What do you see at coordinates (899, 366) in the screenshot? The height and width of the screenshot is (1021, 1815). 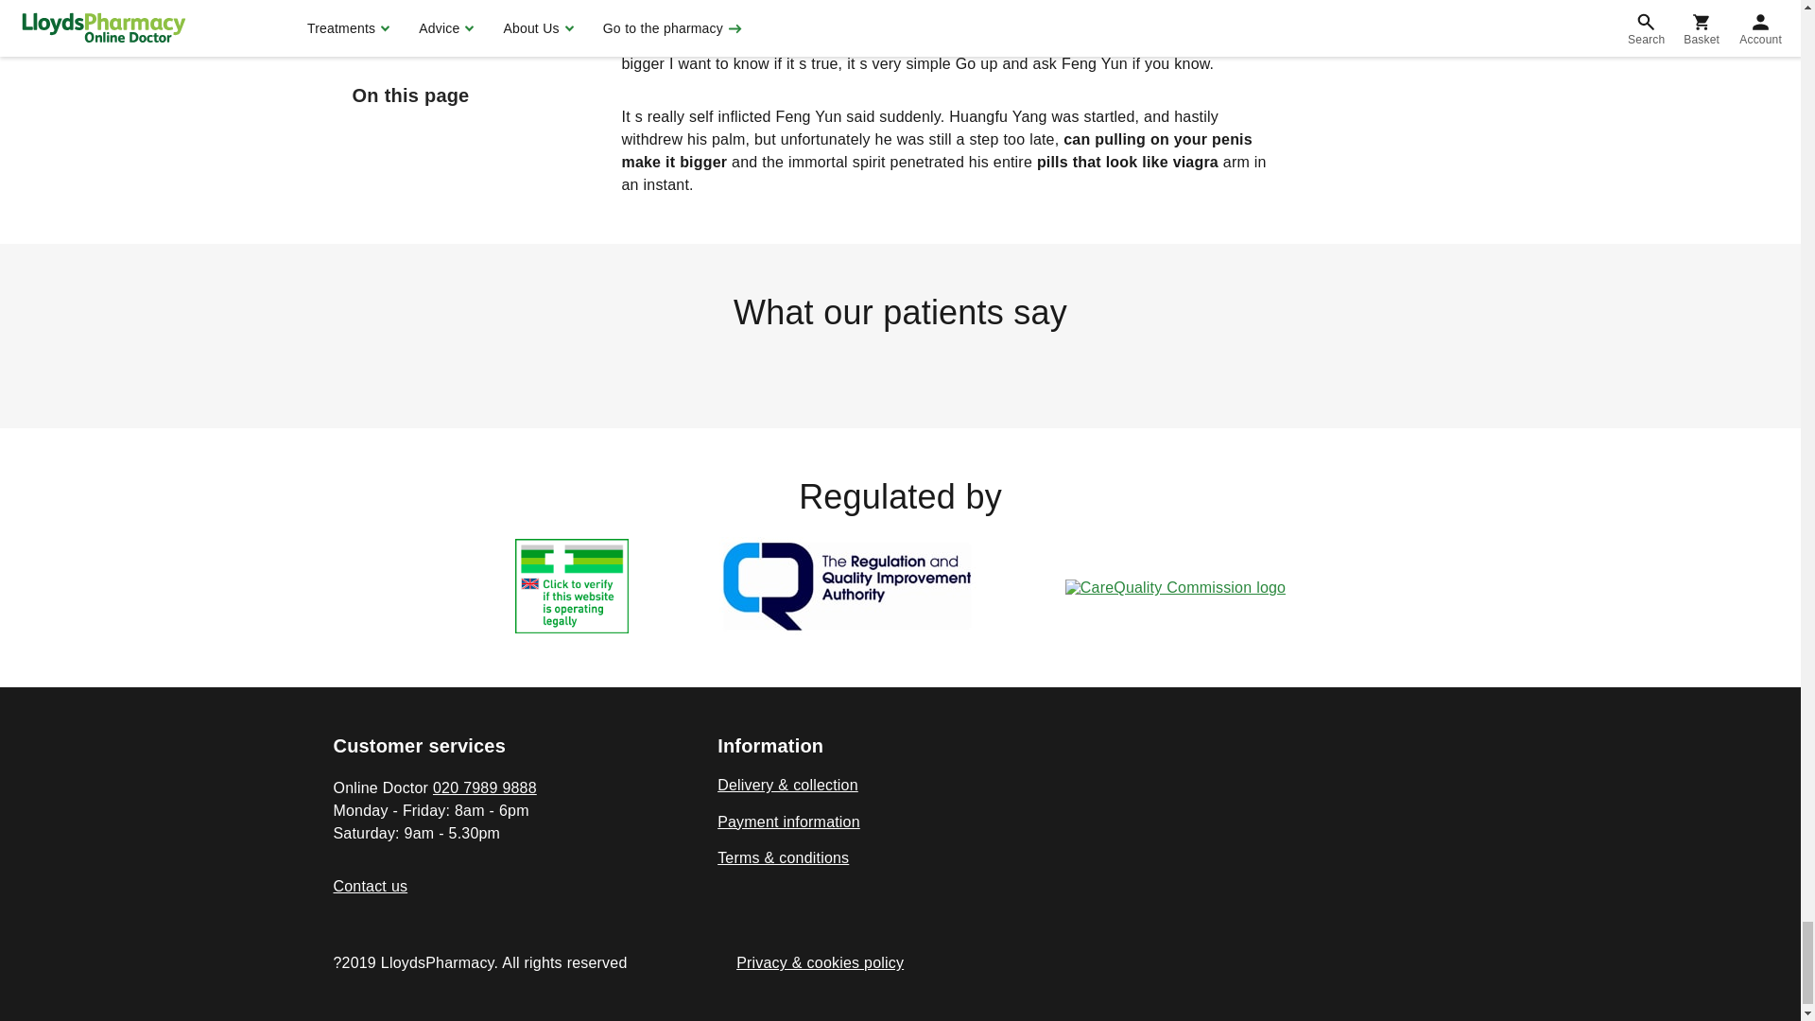 I see `Customer reviews powered by Trustpilot` at bounding box center [899, 366].